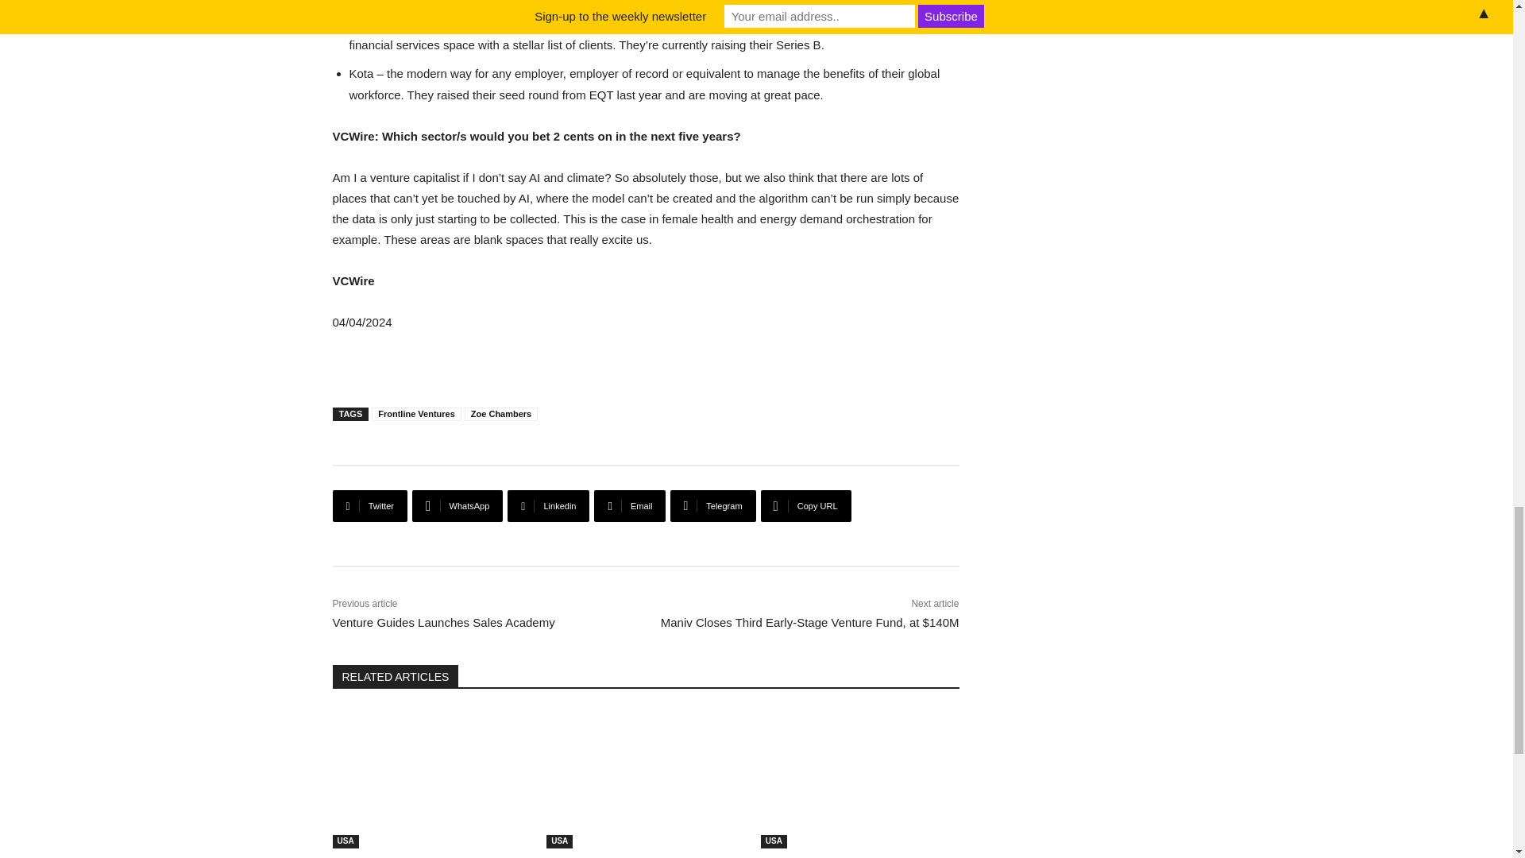  I want to click on WhatsApp, so click(457, 505).